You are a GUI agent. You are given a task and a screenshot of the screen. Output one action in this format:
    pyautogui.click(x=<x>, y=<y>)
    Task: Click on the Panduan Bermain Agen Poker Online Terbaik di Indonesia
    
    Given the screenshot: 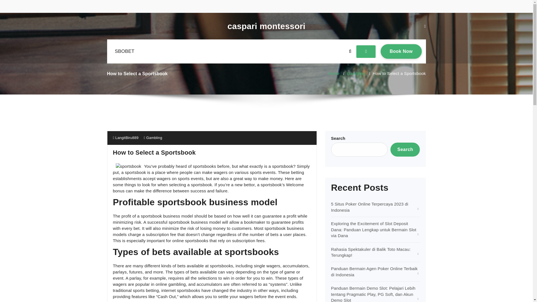 What is the action you would take?
    pyautogui.click(x=374, y=271)
    